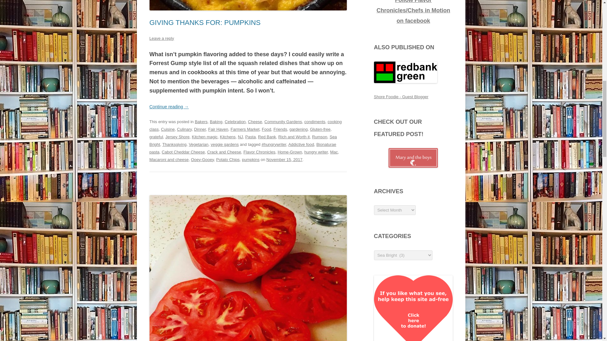  I want to click on Gluten-free, so click(320, 129).